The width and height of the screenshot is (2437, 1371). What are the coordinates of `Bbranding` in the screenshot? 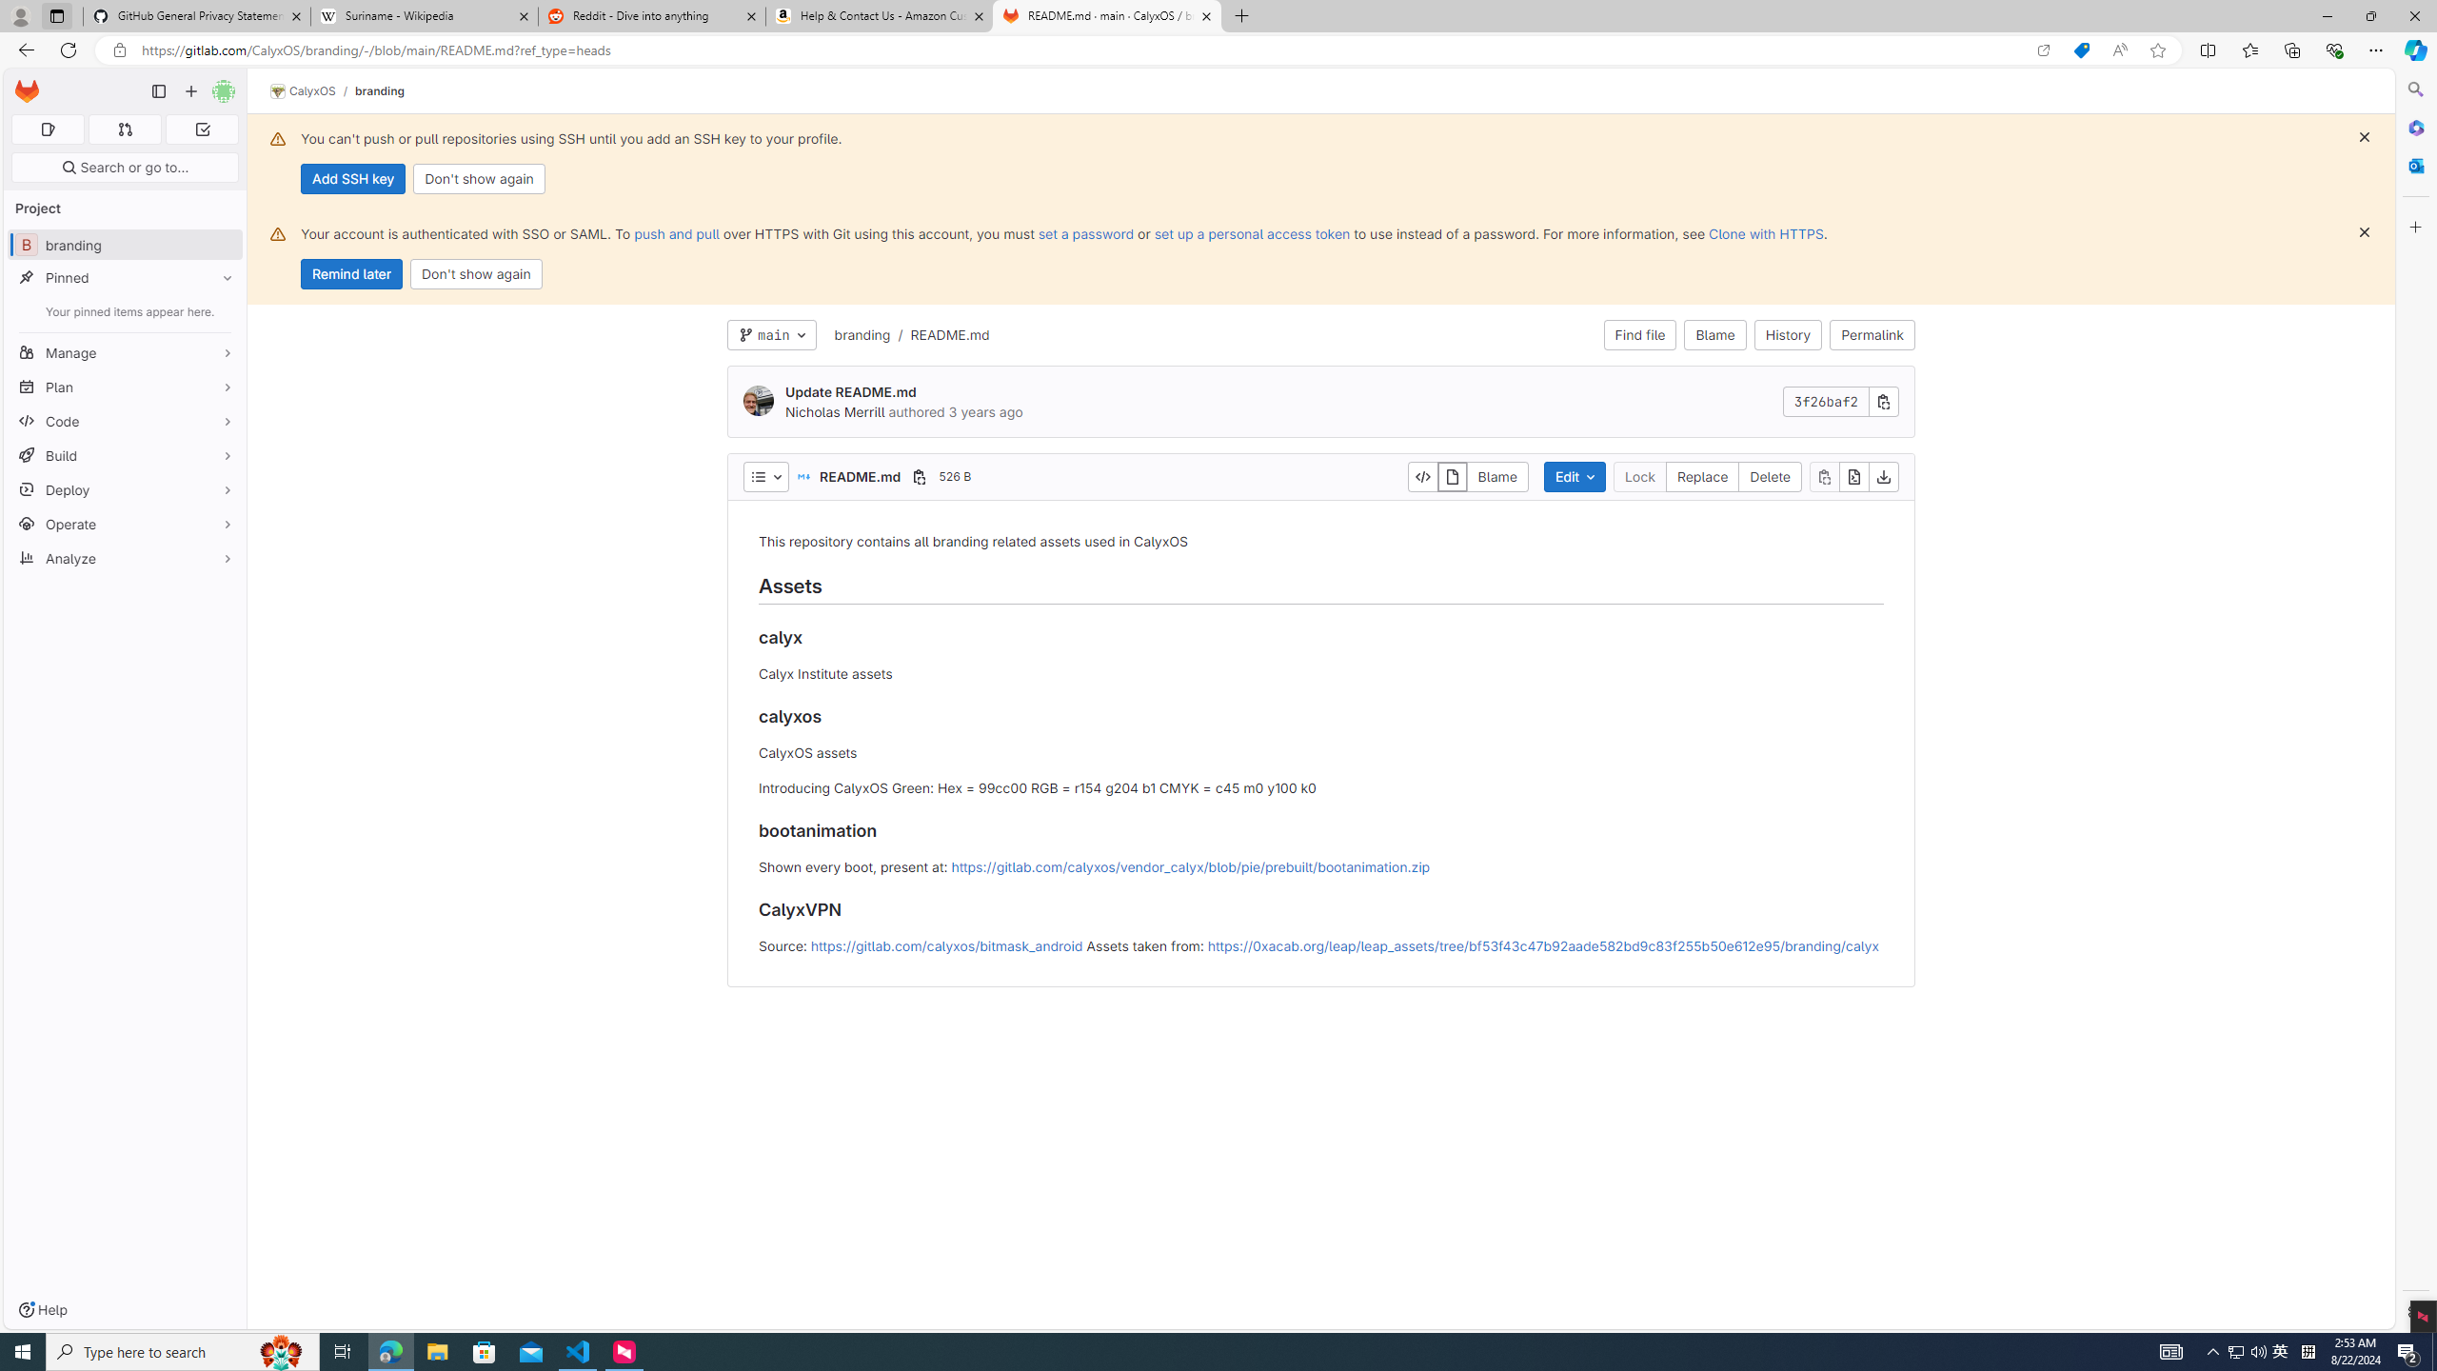 It's located at (126, 244).